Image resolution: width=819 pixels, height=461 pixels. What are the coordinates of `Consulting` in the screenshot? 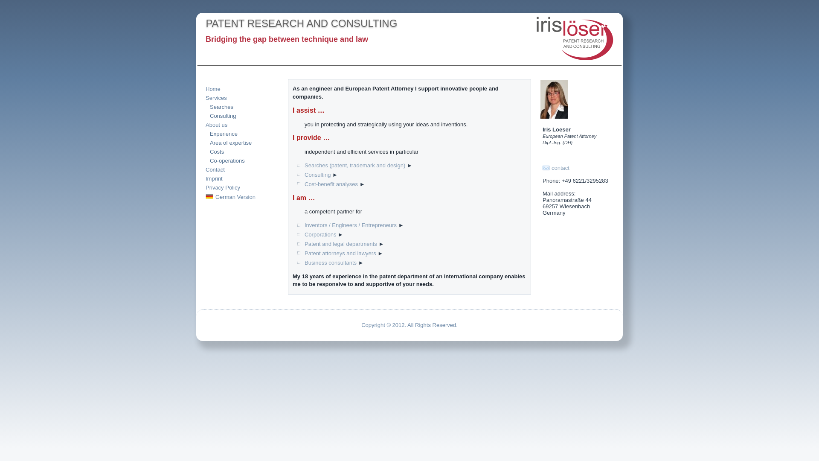 It's located at (241, 115).